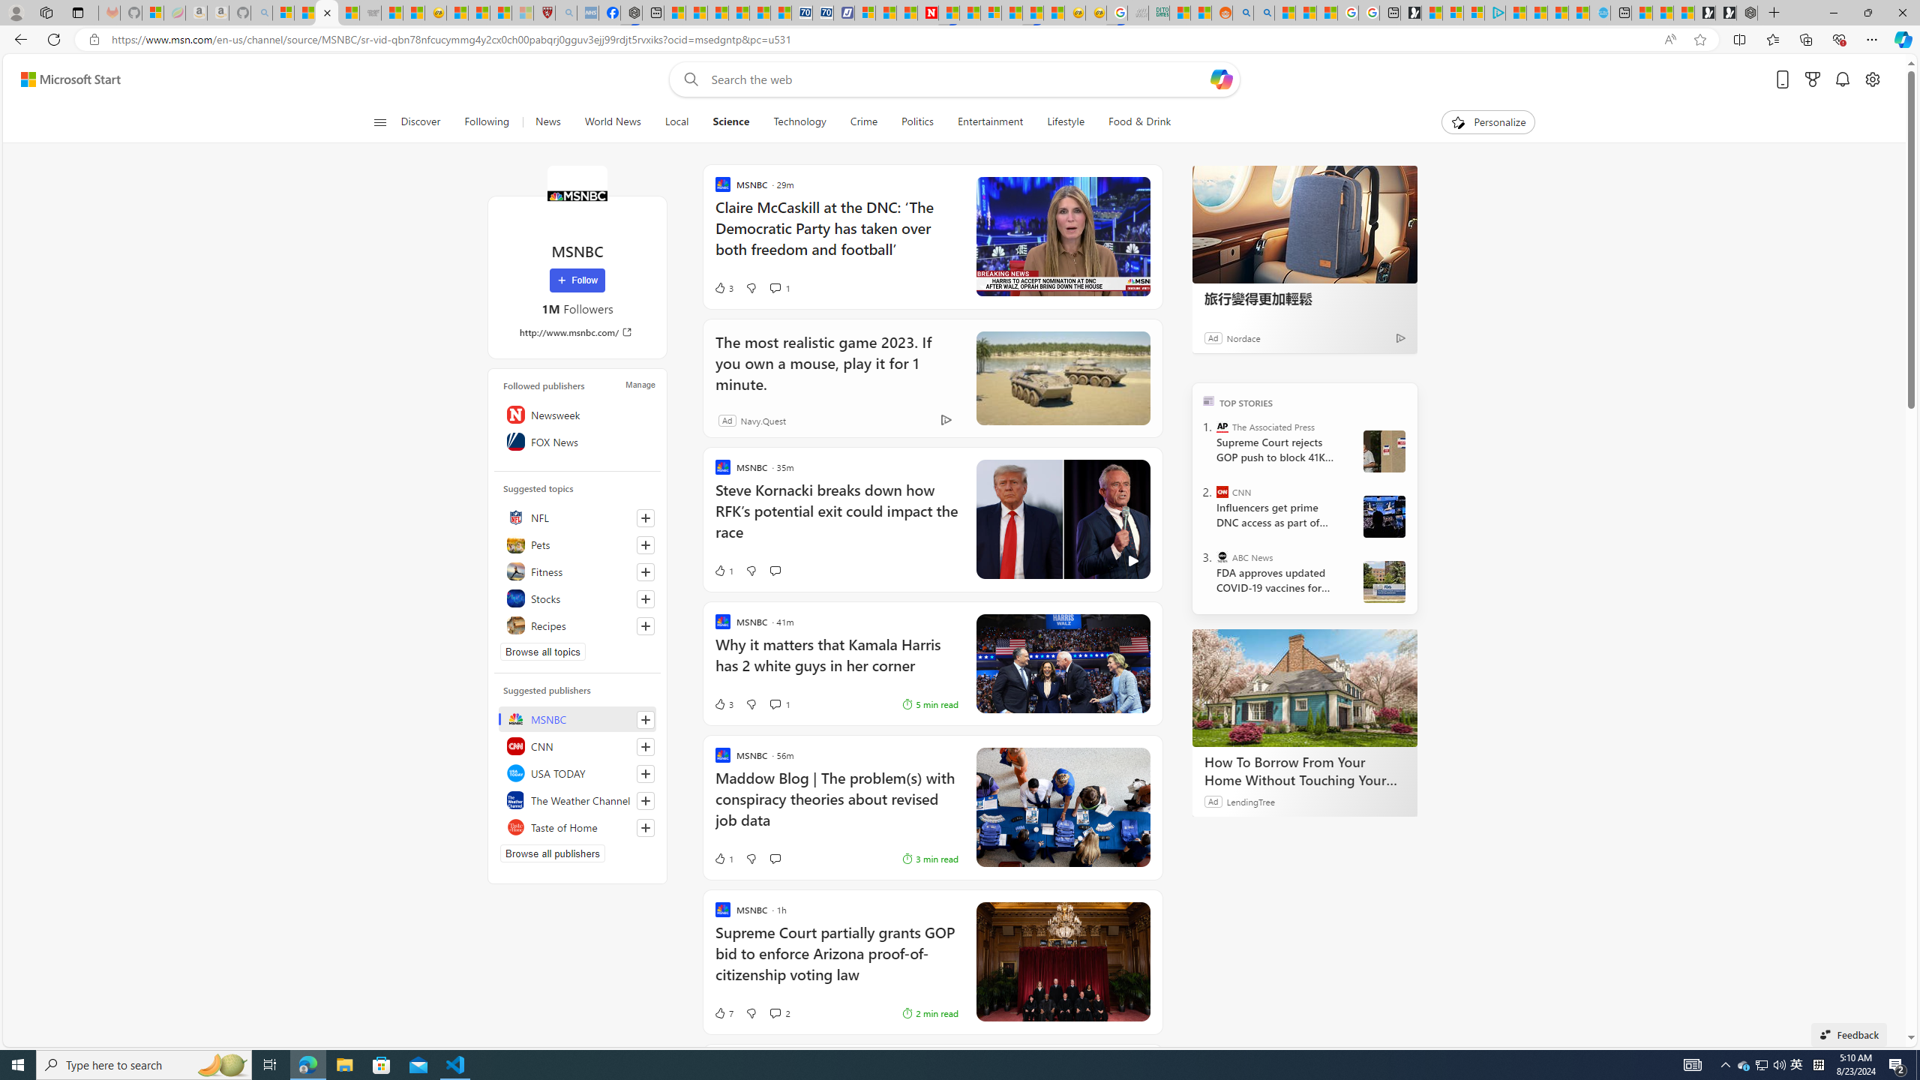 This screenshot has height=1080, width=1920. Describe the element at coordinates (1384, 516) in the screenshot. I see ` ATS_2336.jpg` at that location.